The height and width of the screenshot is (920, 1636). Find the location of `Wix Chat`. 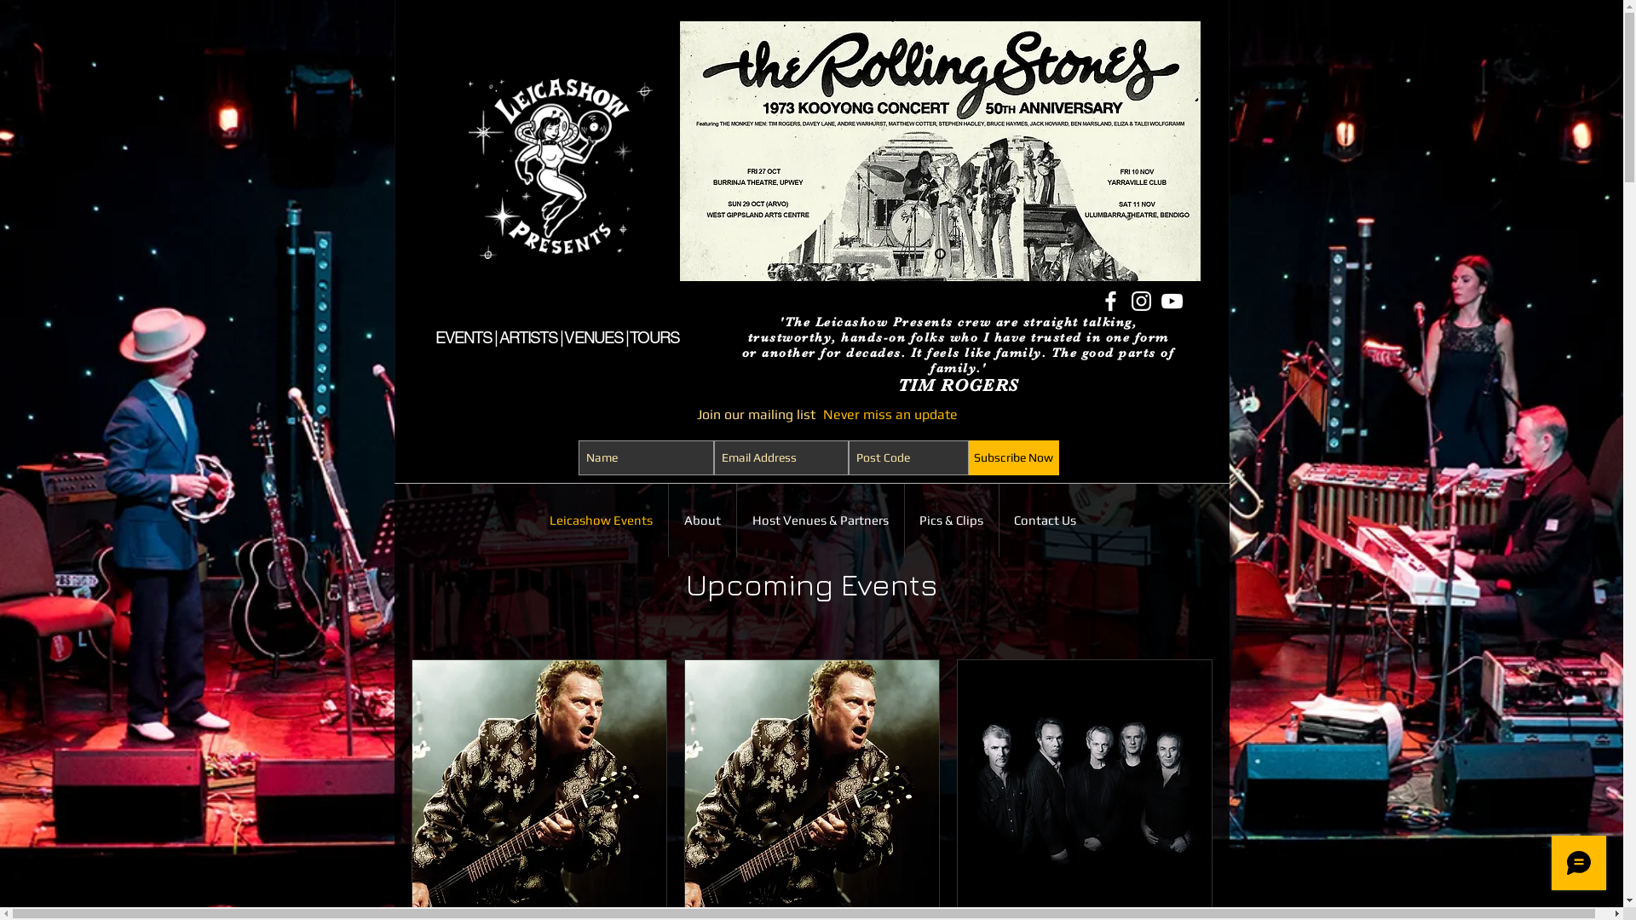

Wix Chat is located at coordinates (1583, 867).